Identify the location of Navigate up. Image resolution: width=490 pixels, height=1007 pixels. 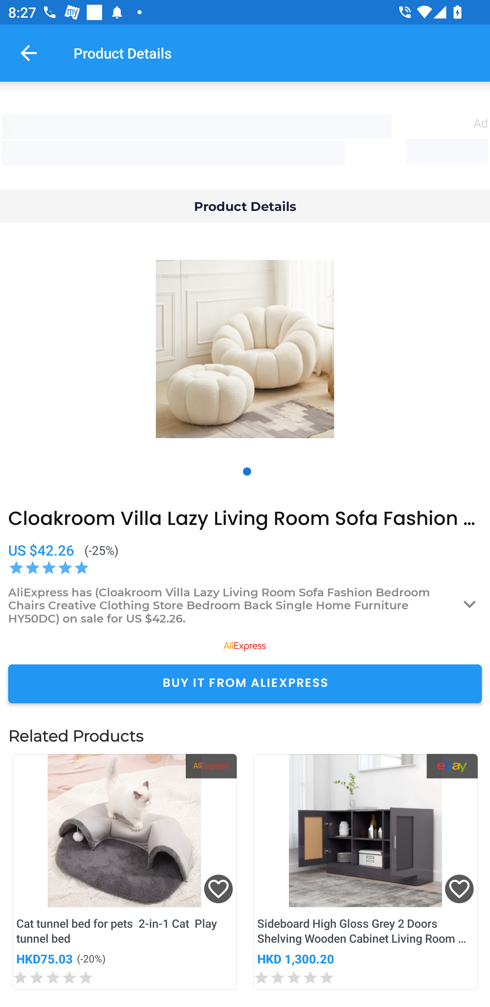
(29, 53).